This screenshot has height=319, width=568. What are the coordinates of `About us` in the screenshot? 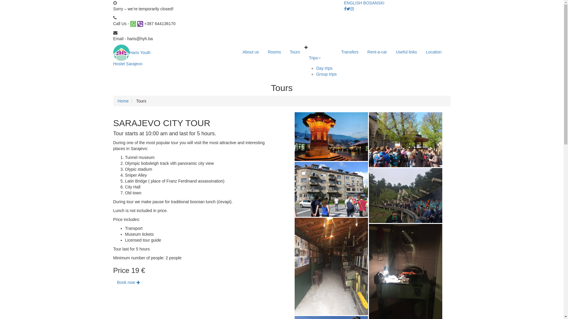 It's located at (251, 52).